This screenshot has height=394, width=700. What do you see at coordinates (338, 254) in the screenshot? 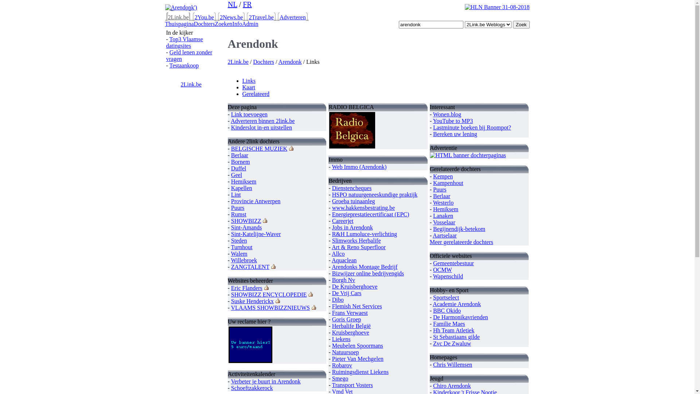
I see `Allco` at bounding box center [338, 254].